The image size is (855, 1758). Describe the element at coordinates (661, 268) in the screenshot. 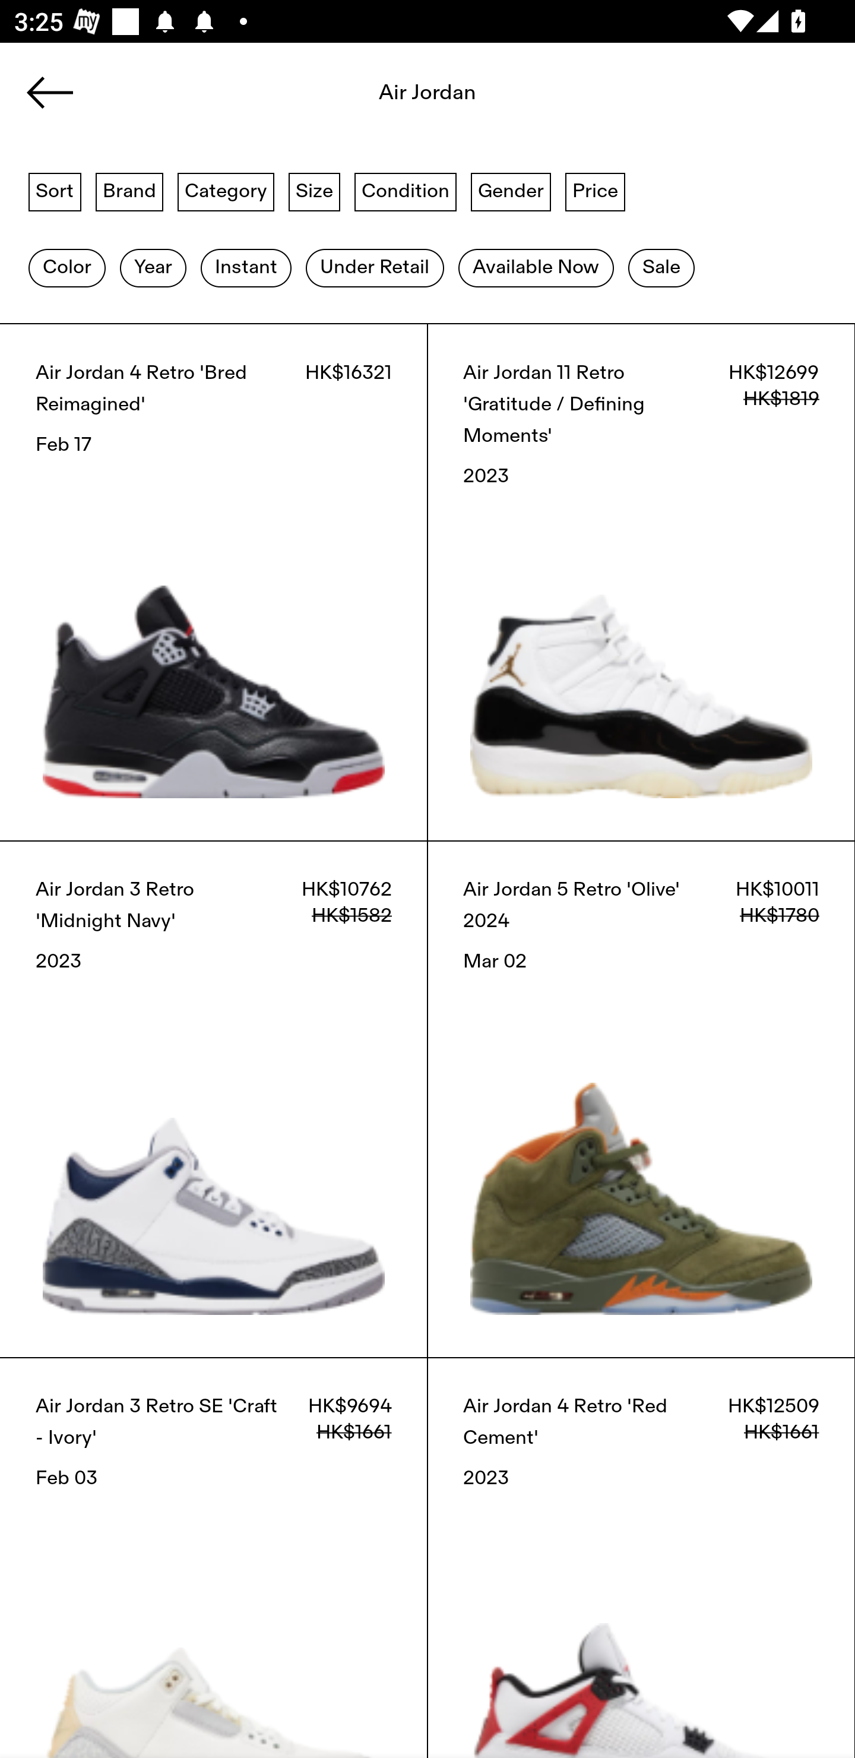

I see `Sale` at that location.